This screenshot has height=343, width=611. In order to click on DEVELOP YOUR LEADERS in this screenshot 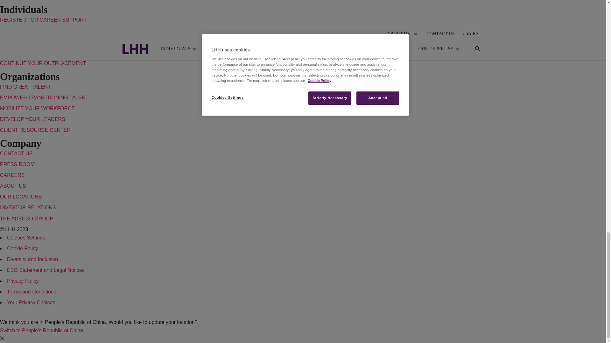, I will do `click(32, 119)`.